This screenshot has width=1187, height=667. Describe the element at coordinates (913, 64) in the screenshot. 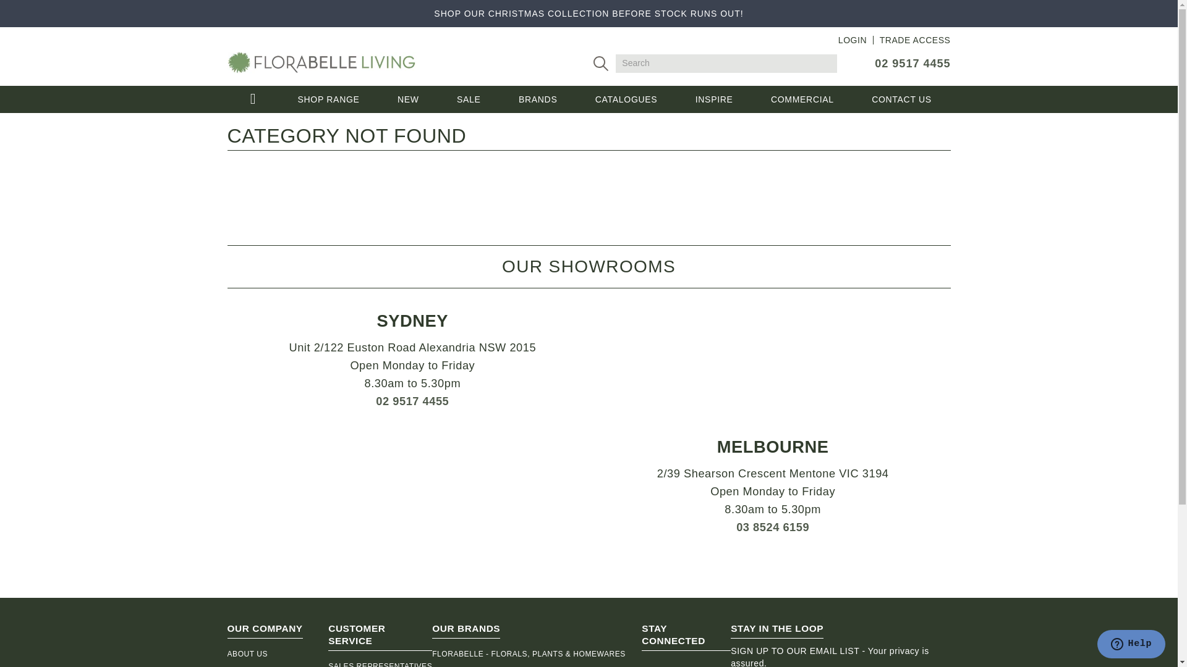

I see `02 9517 4455` at that location.